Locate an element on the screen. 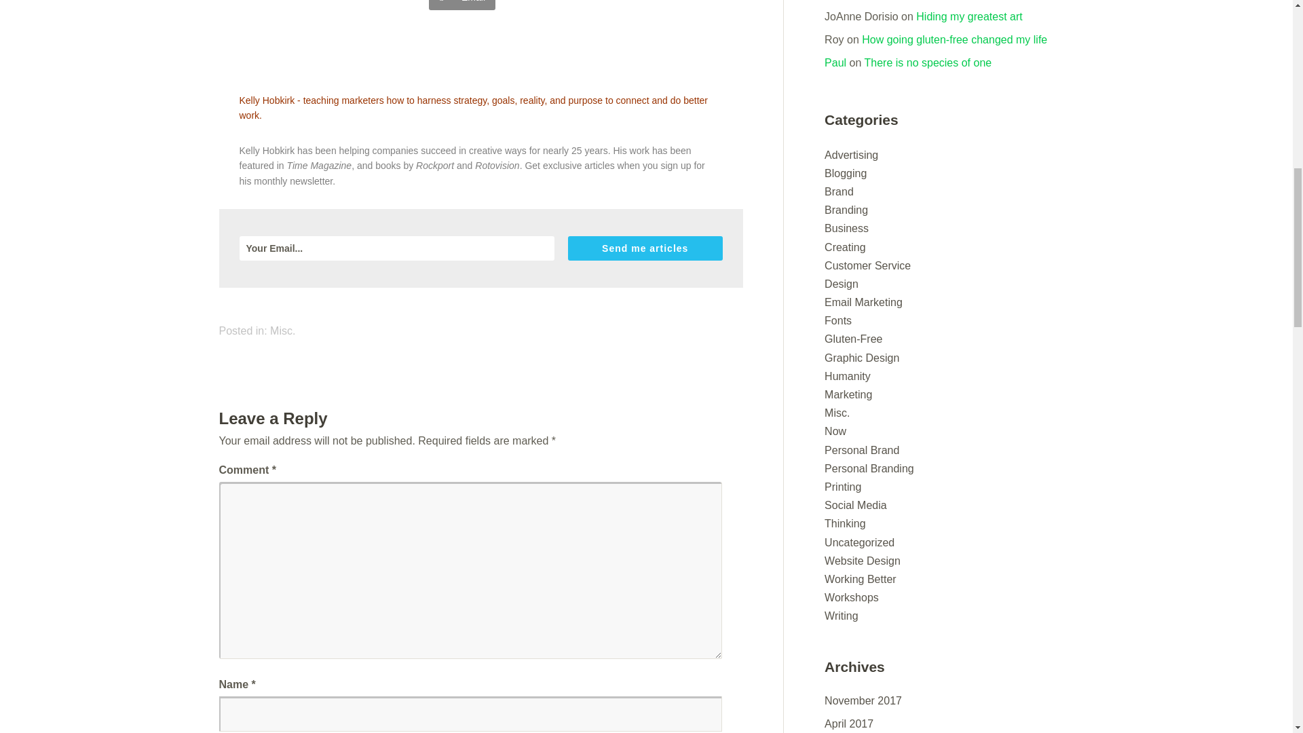  Misc. is located at coordinates (282, 331).